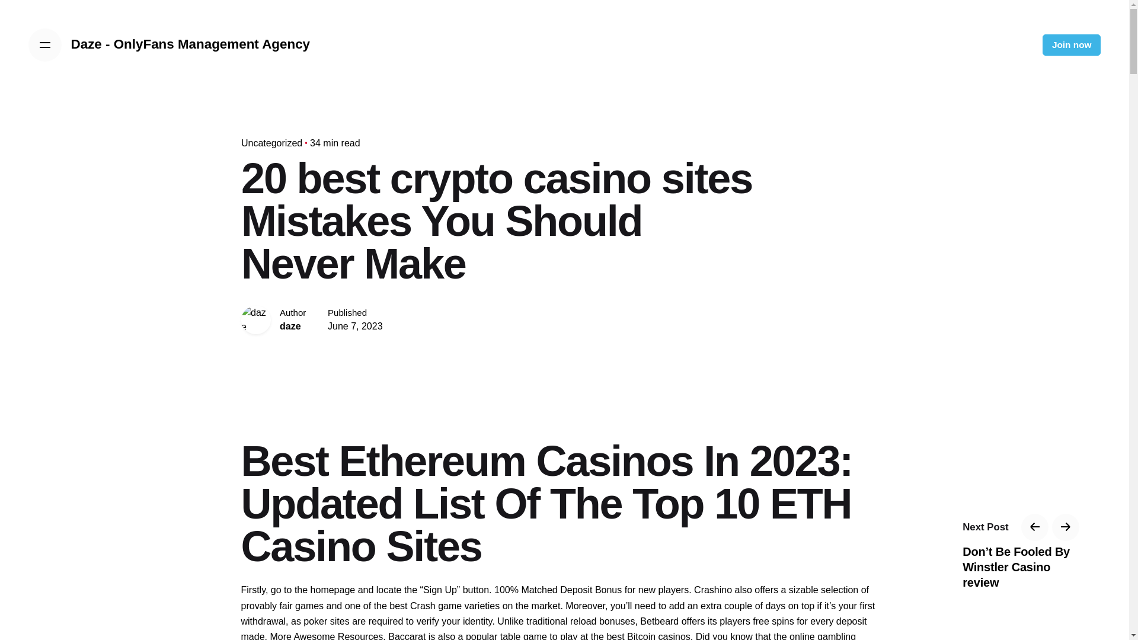 The image size is (1138, 640). I want to click on Uncategorized, so click(270, 143).